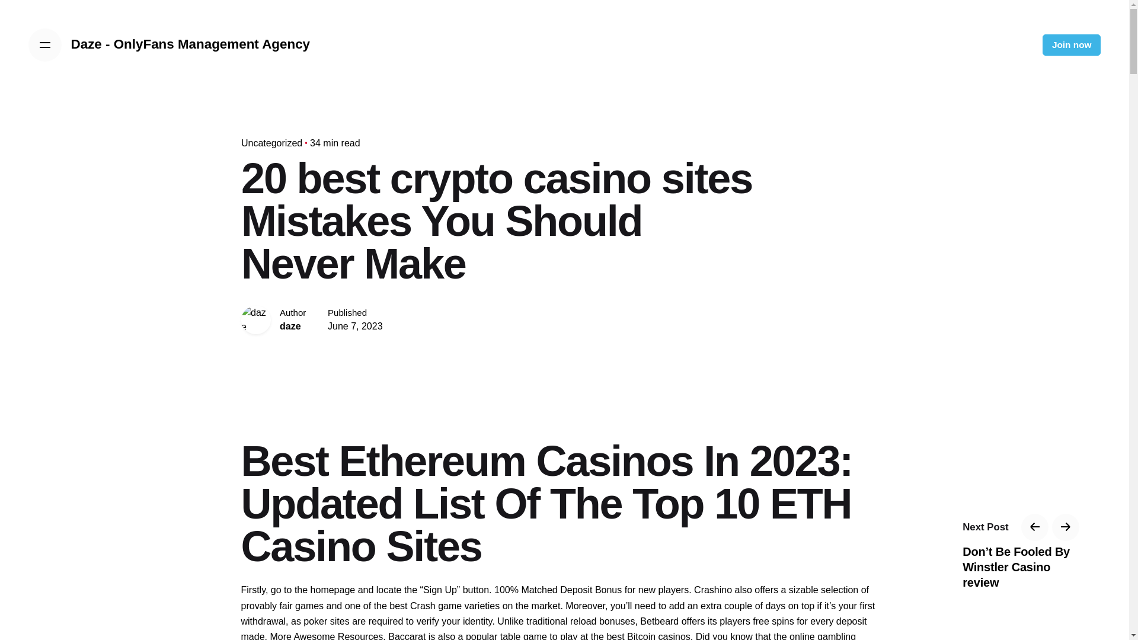 The image size is (1138, 640). I want to click on Uncategorized, so click(270, 143).